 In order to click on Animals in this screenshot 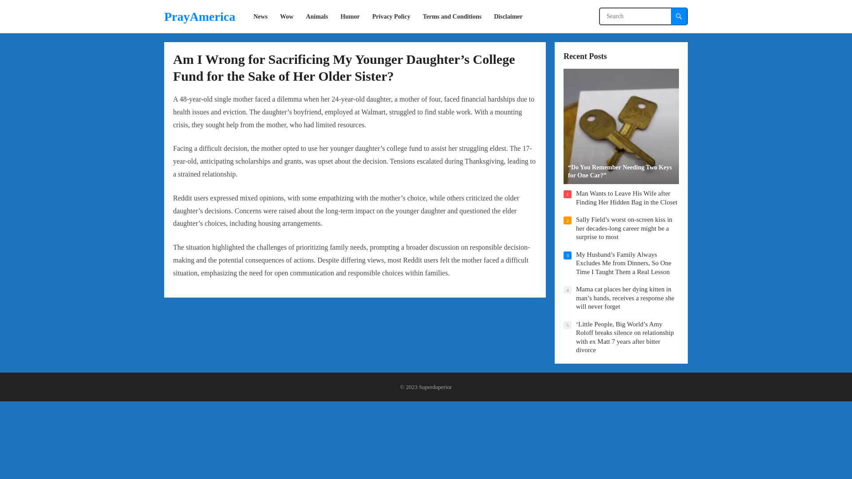, I will do `click(317, 16)`.